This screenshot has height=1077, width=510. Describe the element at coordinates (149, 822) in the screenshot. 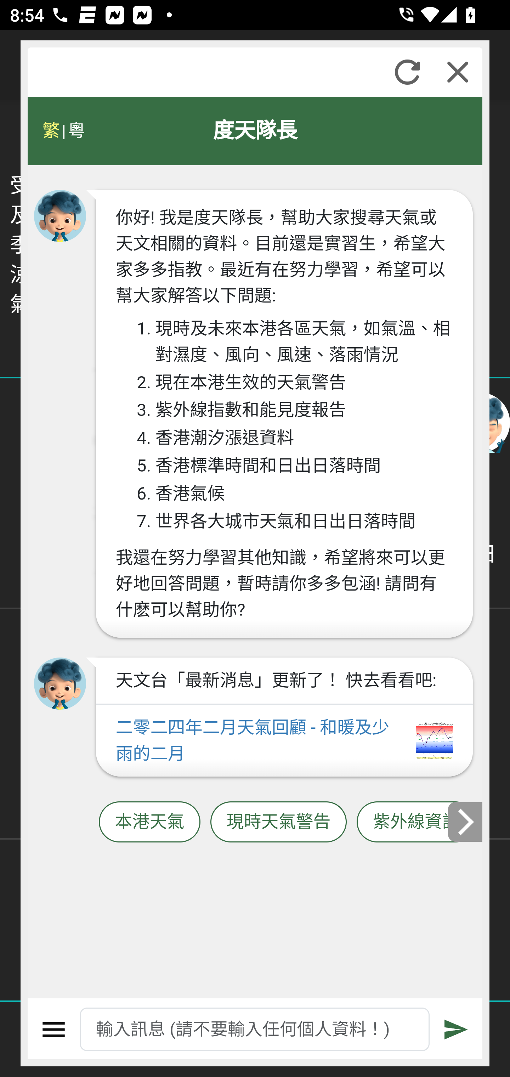

I see `本港天氣` at that location.